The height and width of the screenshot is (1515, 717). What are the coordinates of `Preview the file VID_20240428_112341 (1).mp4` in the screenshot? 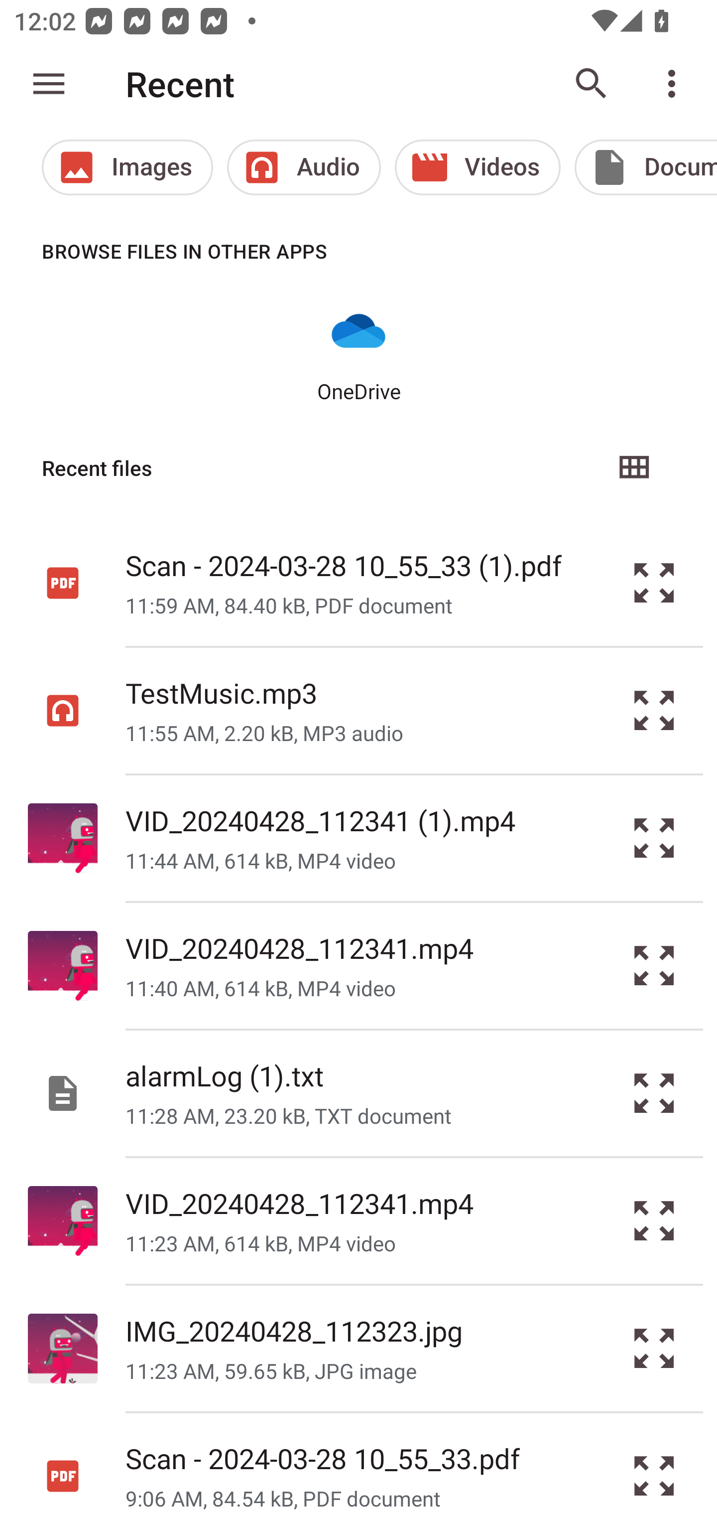 It's located at (654, 838).